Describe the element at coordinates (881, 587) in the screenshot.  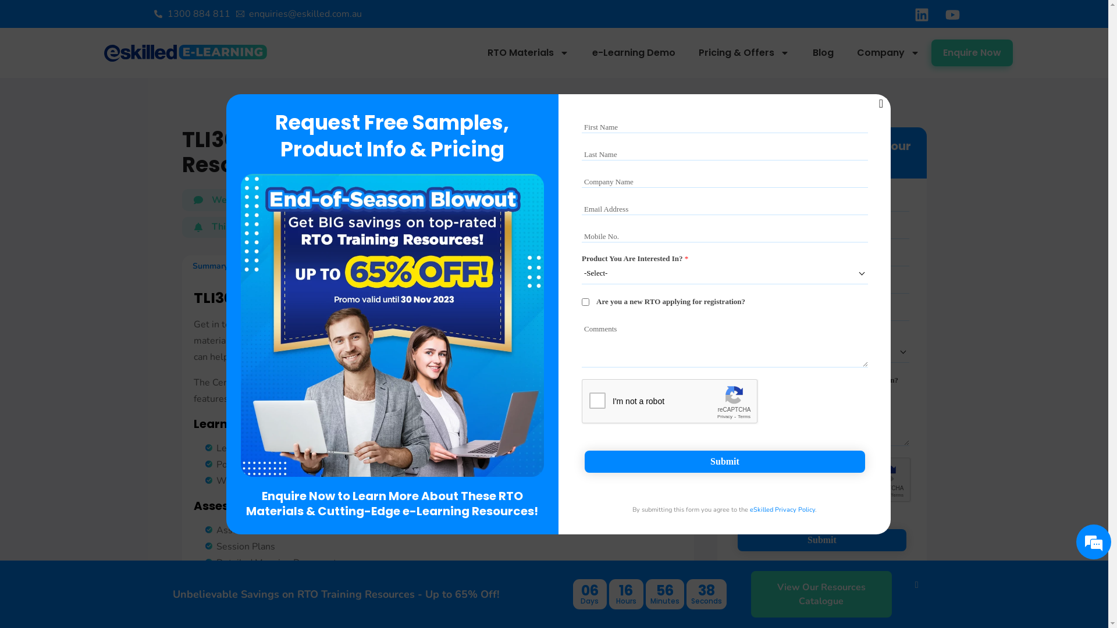
I see `eSkilled Privacy Policy` at that location.